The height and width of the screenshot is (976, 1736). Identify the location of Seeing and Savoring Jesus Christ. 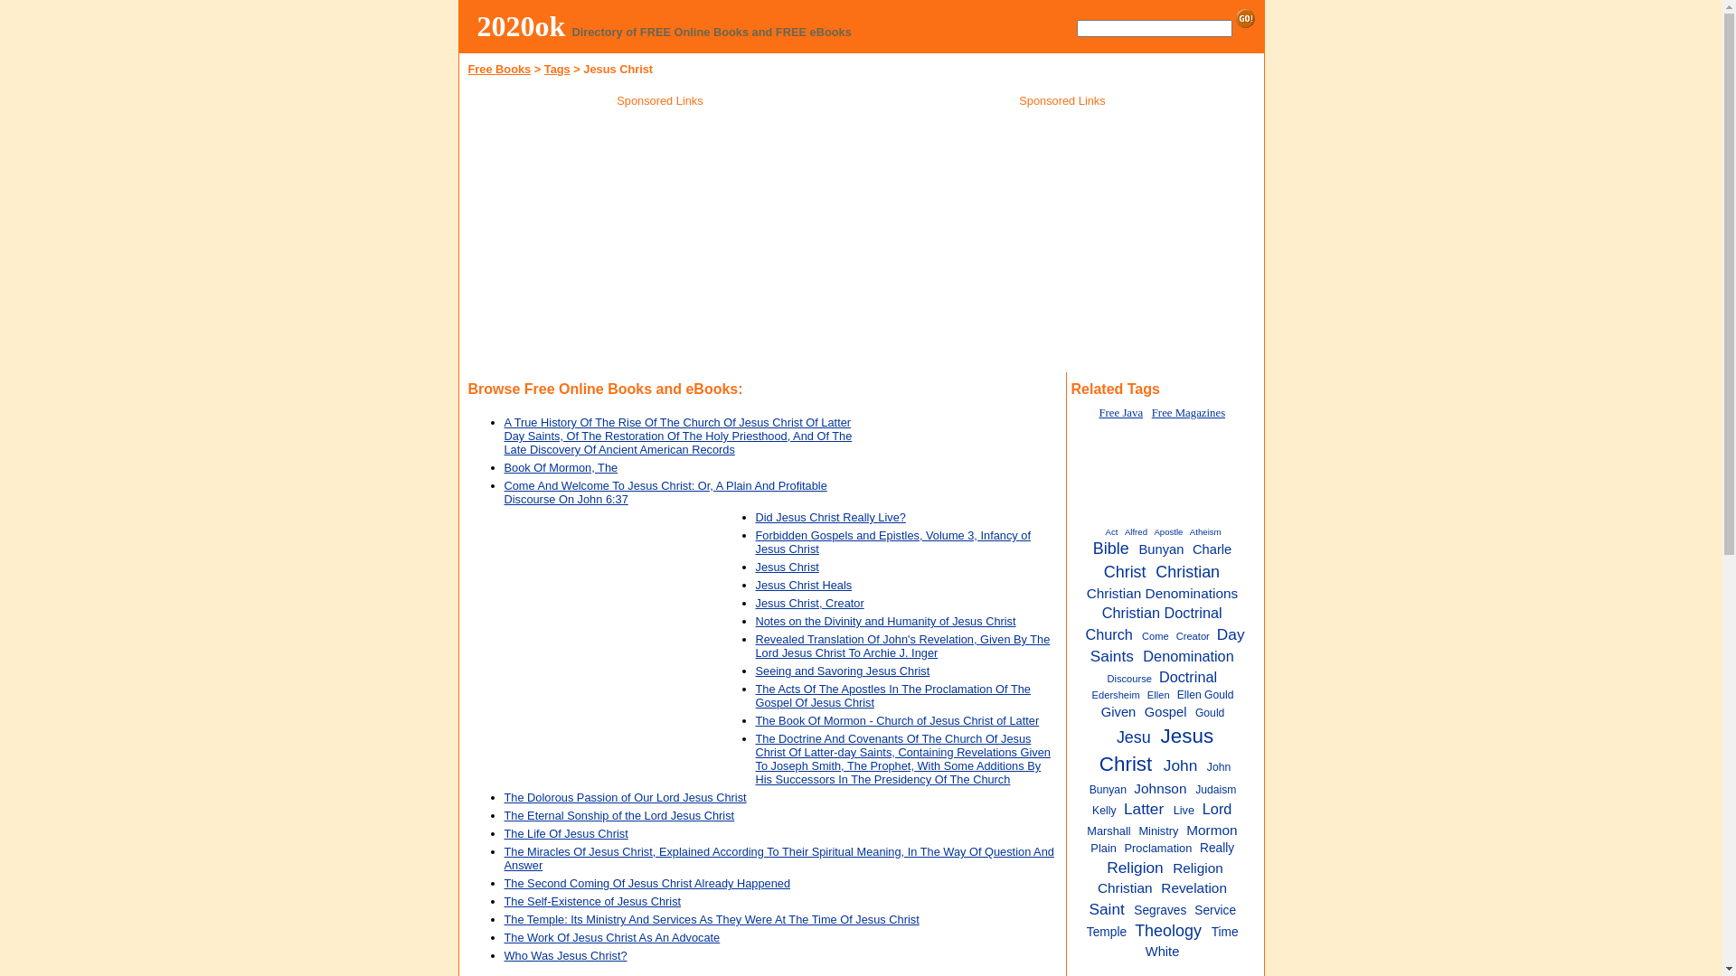
(843, 671).